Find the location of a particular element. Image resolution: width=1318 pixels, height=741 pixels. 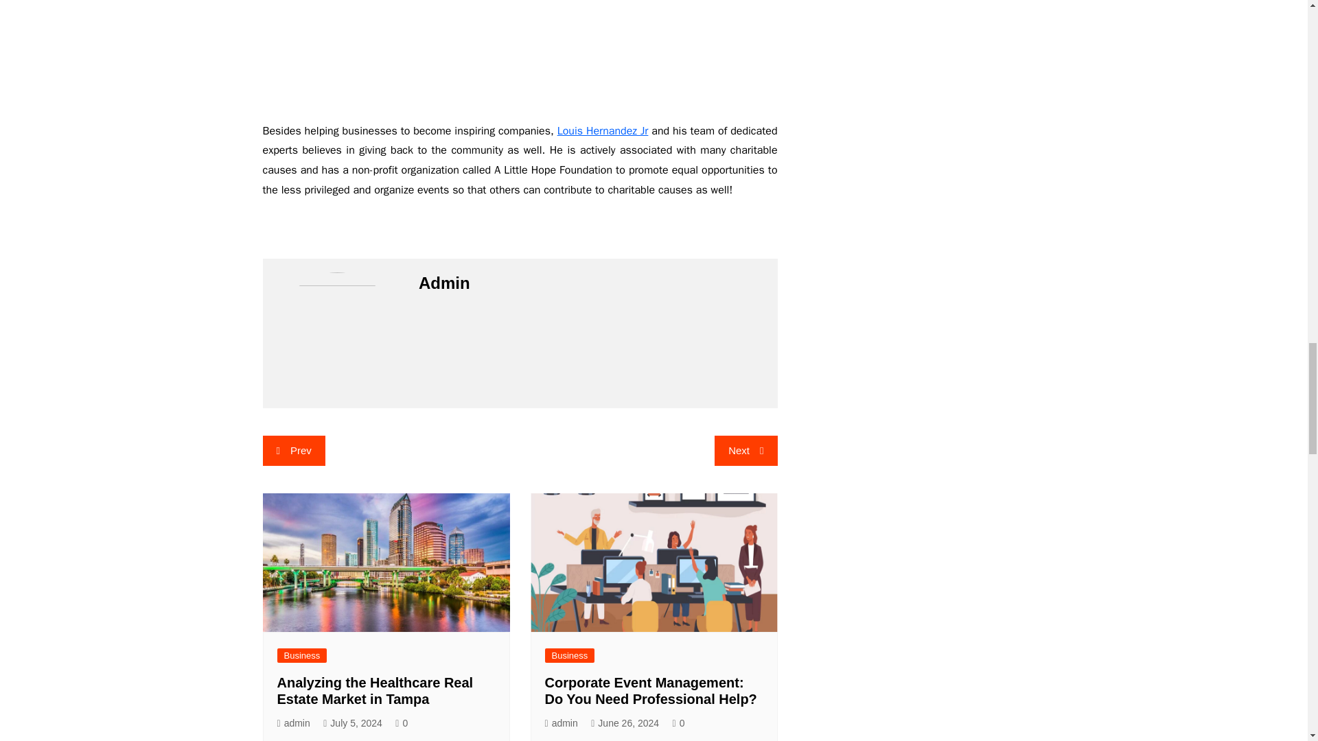

admin is located at coordinates (293, 723).